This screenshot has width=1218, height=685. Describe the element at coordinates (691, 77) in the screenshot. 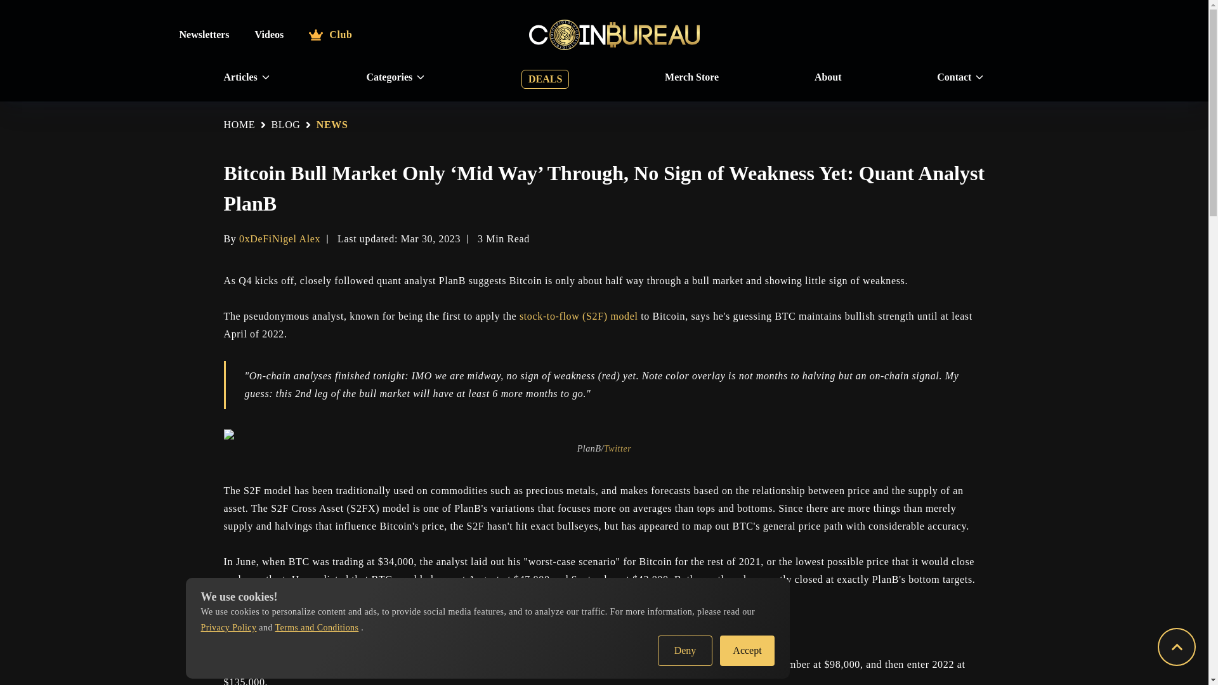

I see `Merch Store` at that location.